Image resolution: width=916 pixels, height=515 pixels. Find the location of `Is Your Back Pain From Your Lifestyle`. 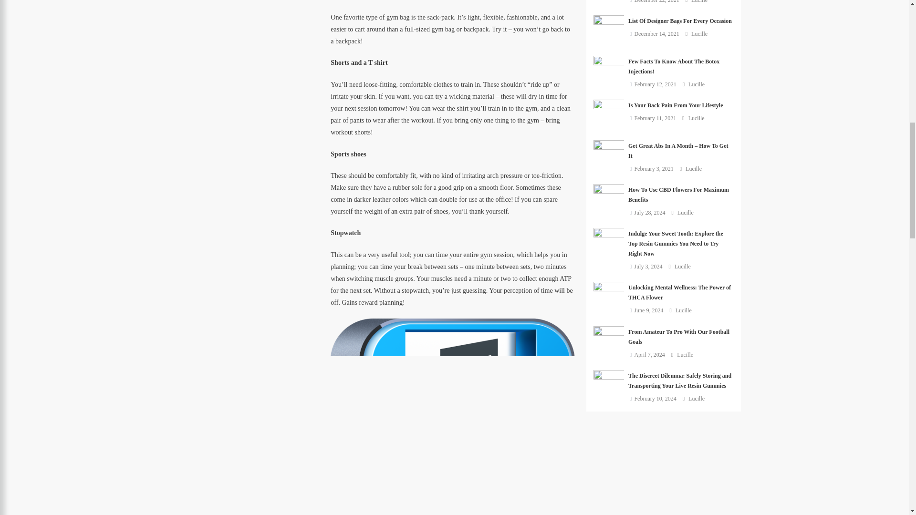

Is Your Back Pain From Your Lifestyle is located at coordinates (609, 115).